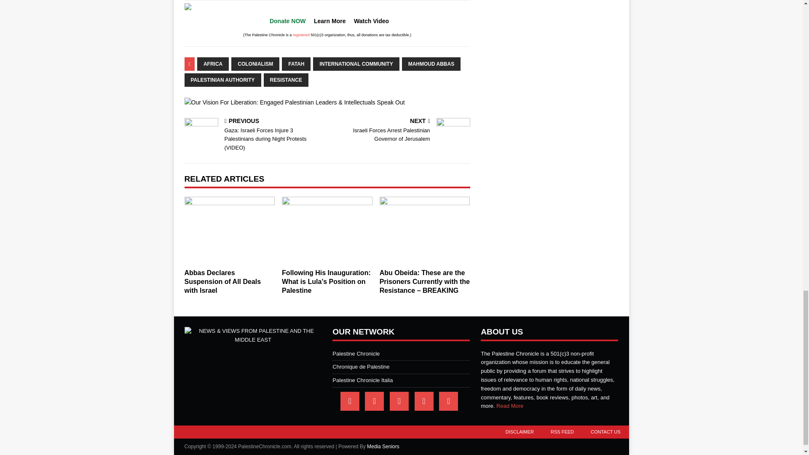  I want to click on registered, so click(301, 35).